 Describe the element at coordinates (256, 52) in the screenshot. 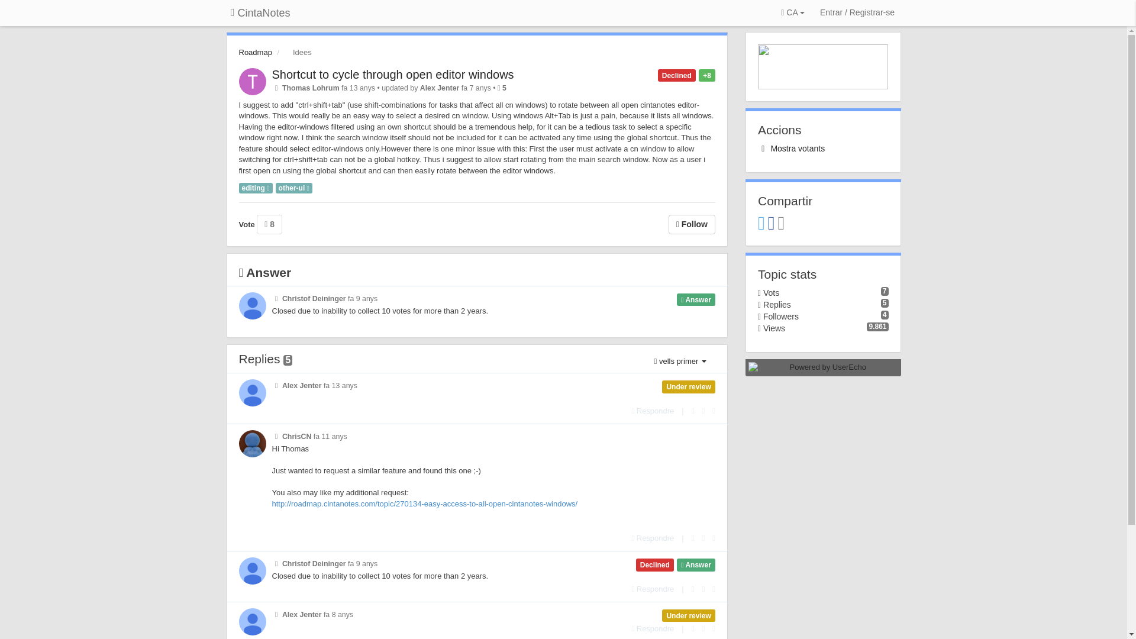

I see `Roadmap` at that location.